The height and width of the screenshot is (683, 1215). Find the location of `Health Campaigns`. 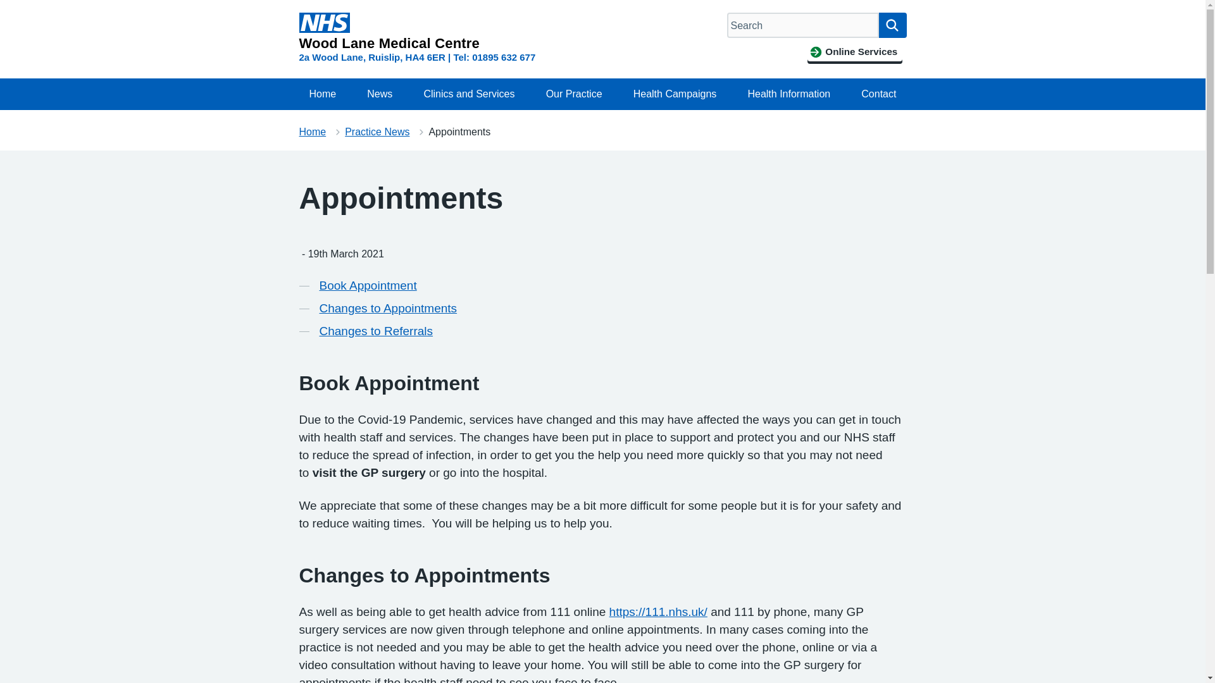

Health Campaigns is located at coordinates (675, 94).